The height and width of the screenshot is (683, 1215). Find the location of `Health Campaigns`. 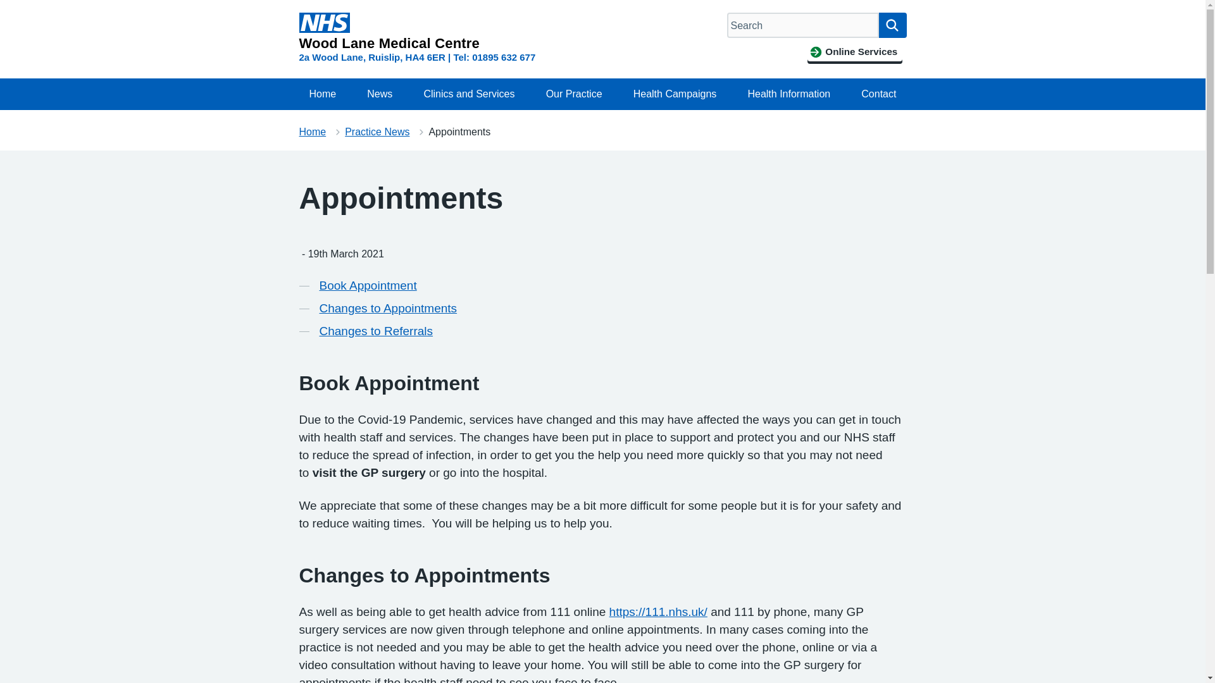

Health Campaigns is located at coordinates (675, 94).